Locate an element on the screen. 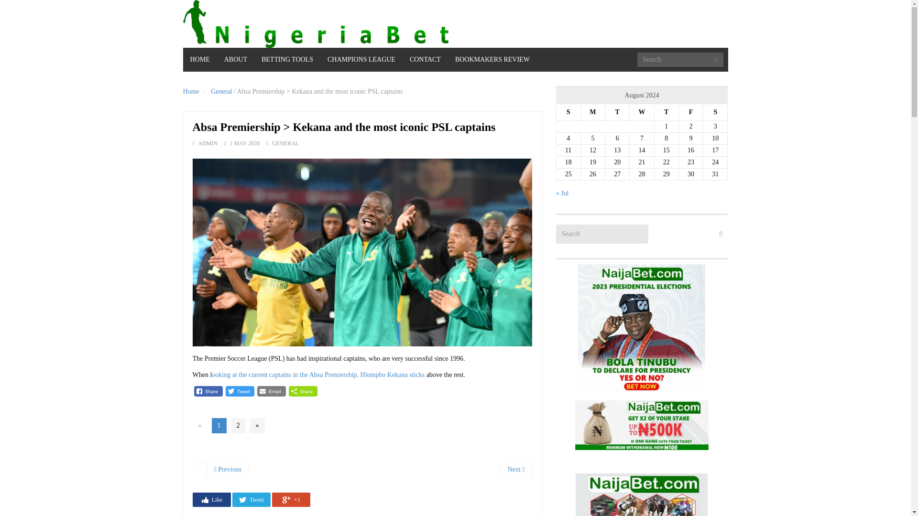  Share on Google Plus is located at coordinates (291, 500).